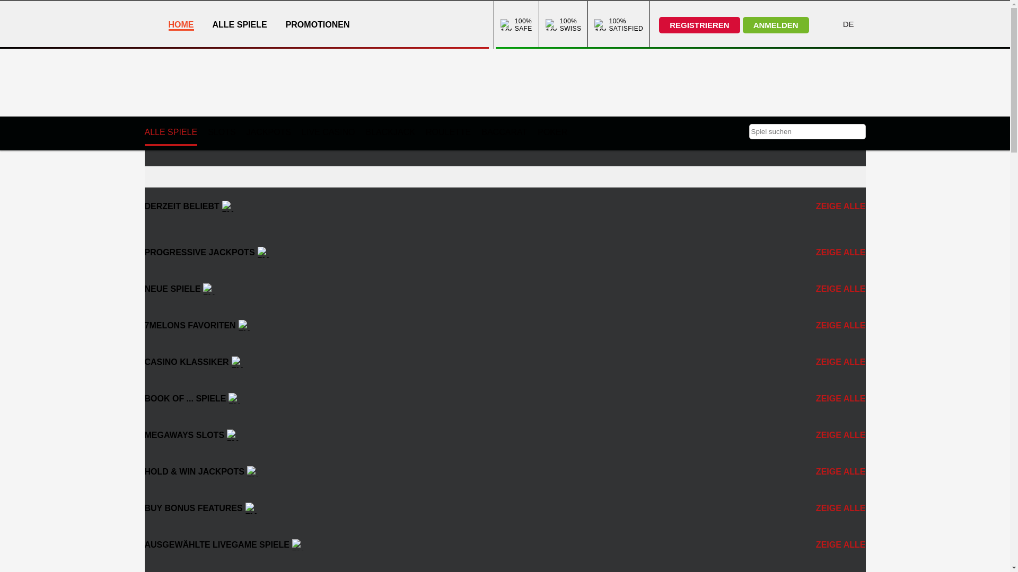 The height and width of the screenshot is (572, 1018). What do you see at coordinates (504, 132) in the screenshot?
I see `BACCARAT` at bounding box center [504, 132].